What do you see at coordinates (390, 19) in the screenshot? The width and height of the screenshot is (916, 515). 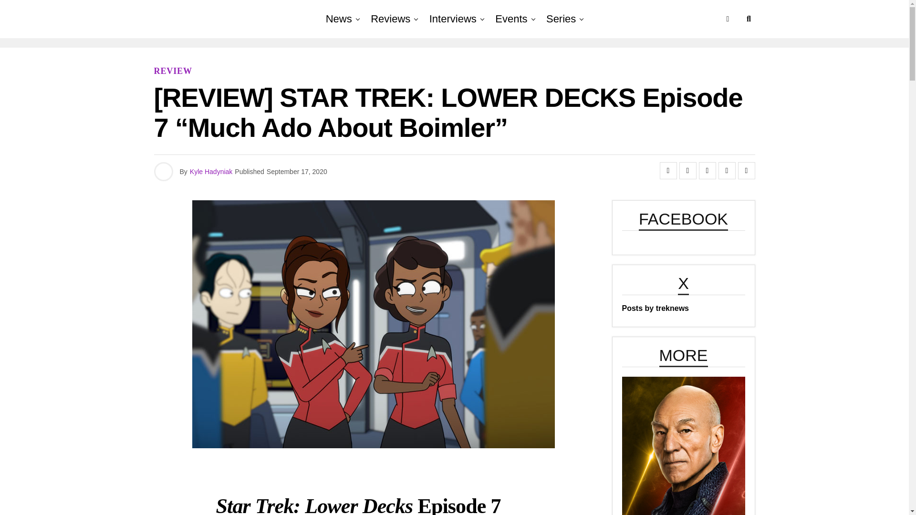 I see `Reviews` at bounding box center [390, 19].